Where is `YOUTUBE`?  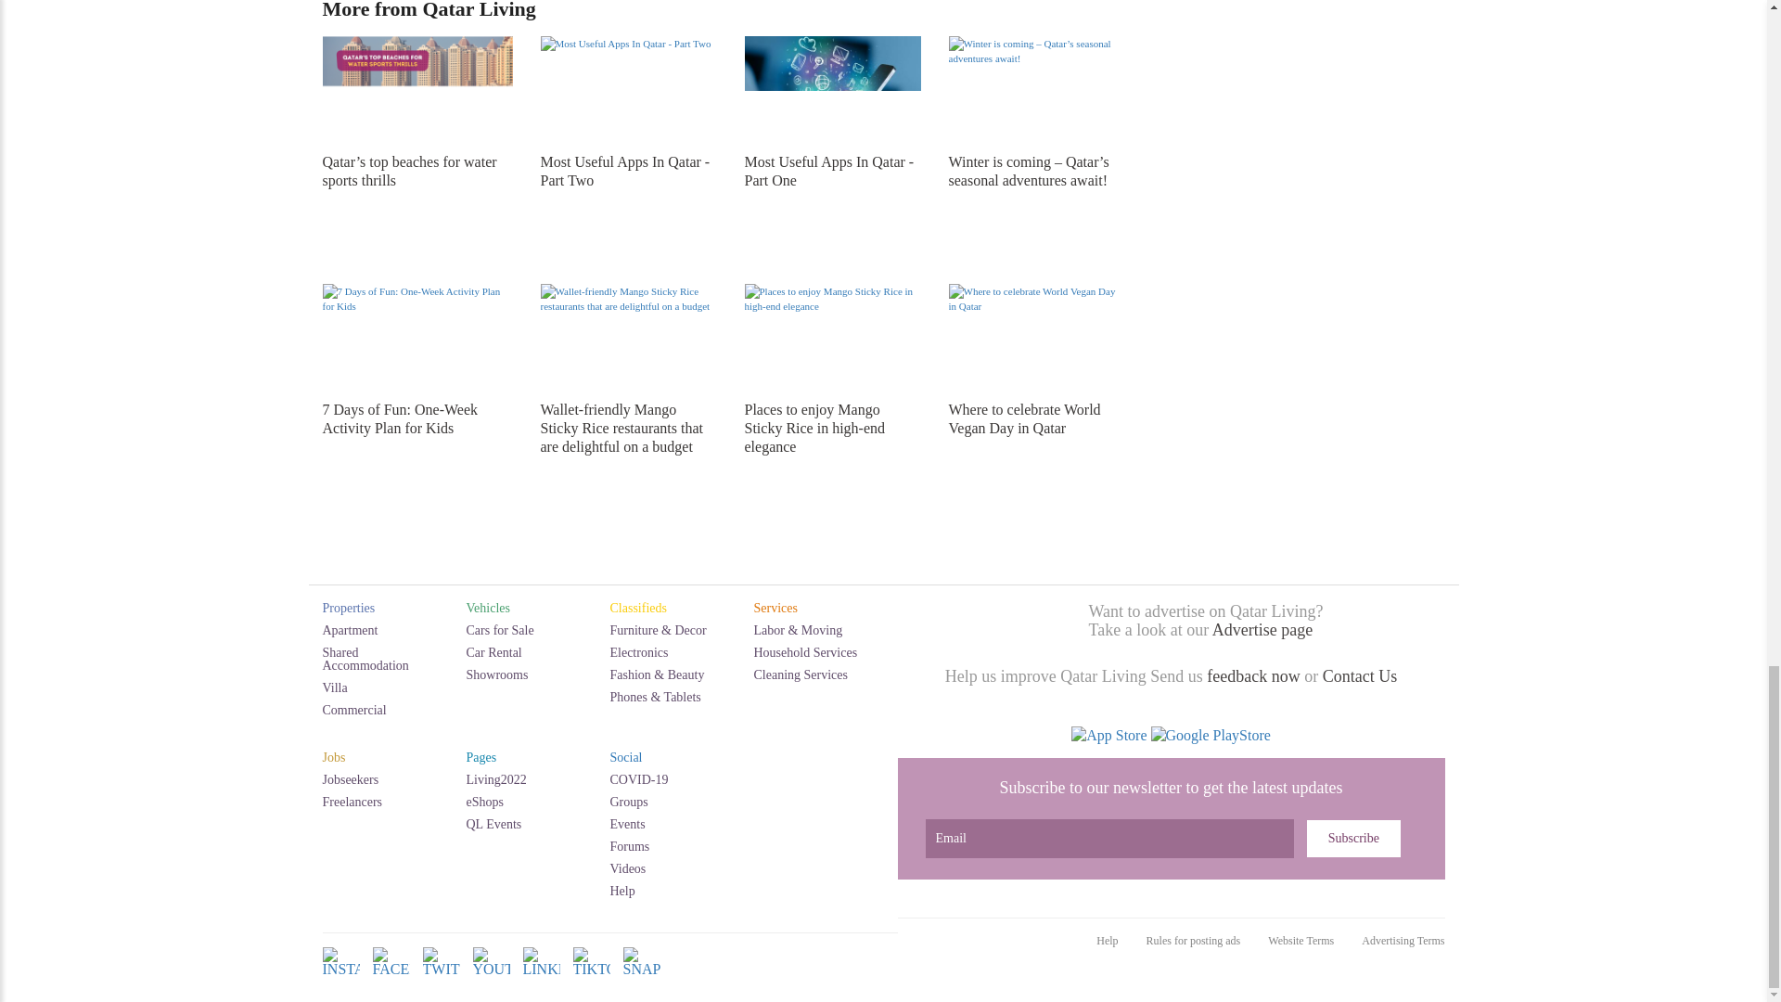 YOUTUBE is located at coordinates (492, 976).